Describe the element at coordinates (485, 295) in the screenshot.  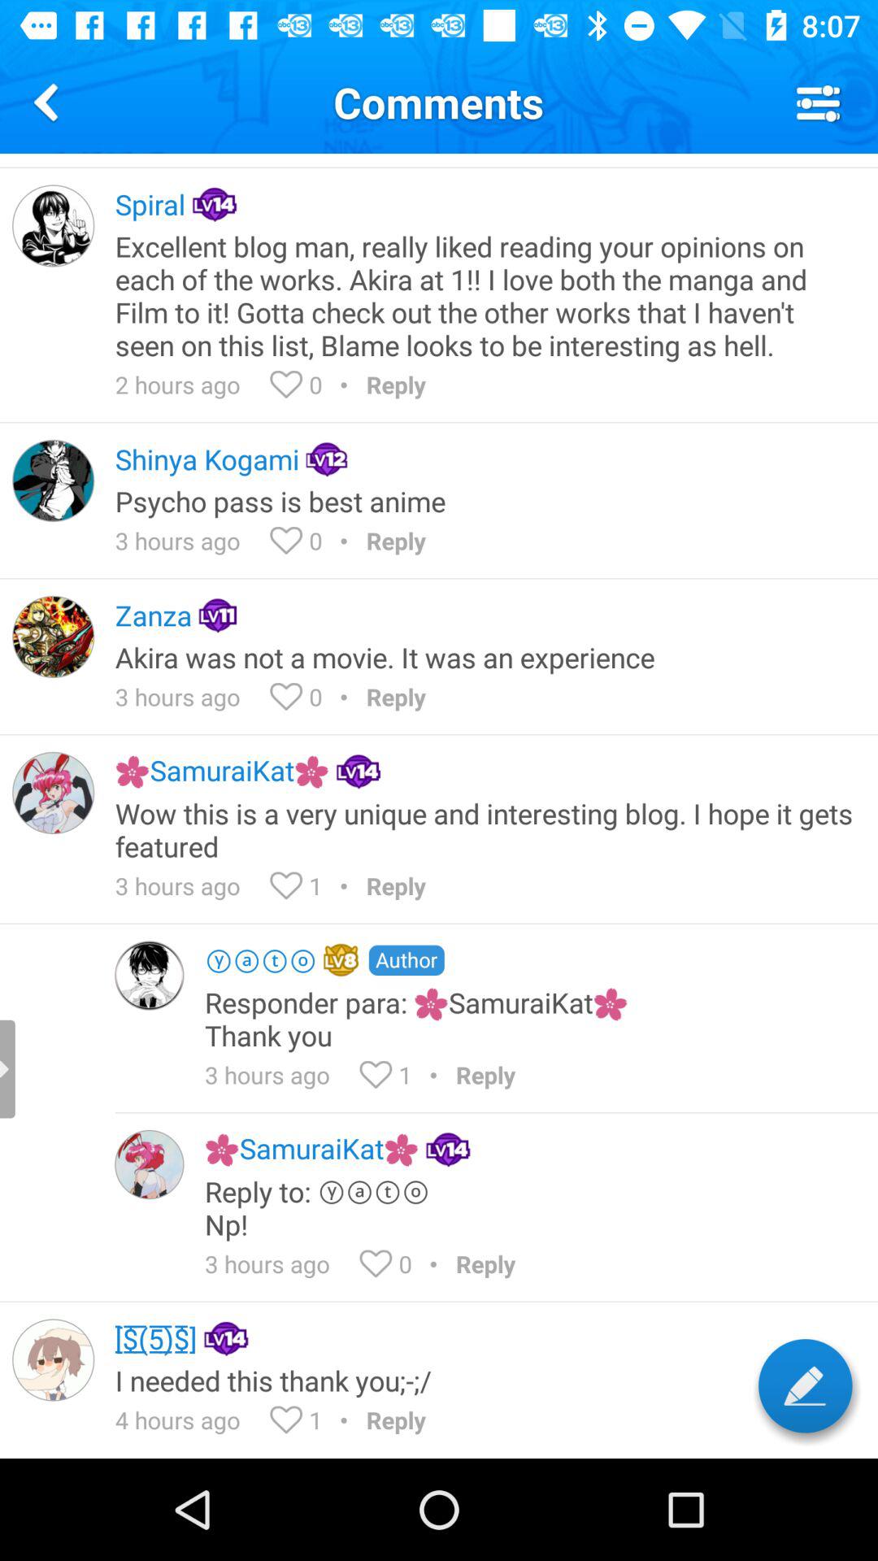
I see `choose app above 2 hours ago icon` at that location.